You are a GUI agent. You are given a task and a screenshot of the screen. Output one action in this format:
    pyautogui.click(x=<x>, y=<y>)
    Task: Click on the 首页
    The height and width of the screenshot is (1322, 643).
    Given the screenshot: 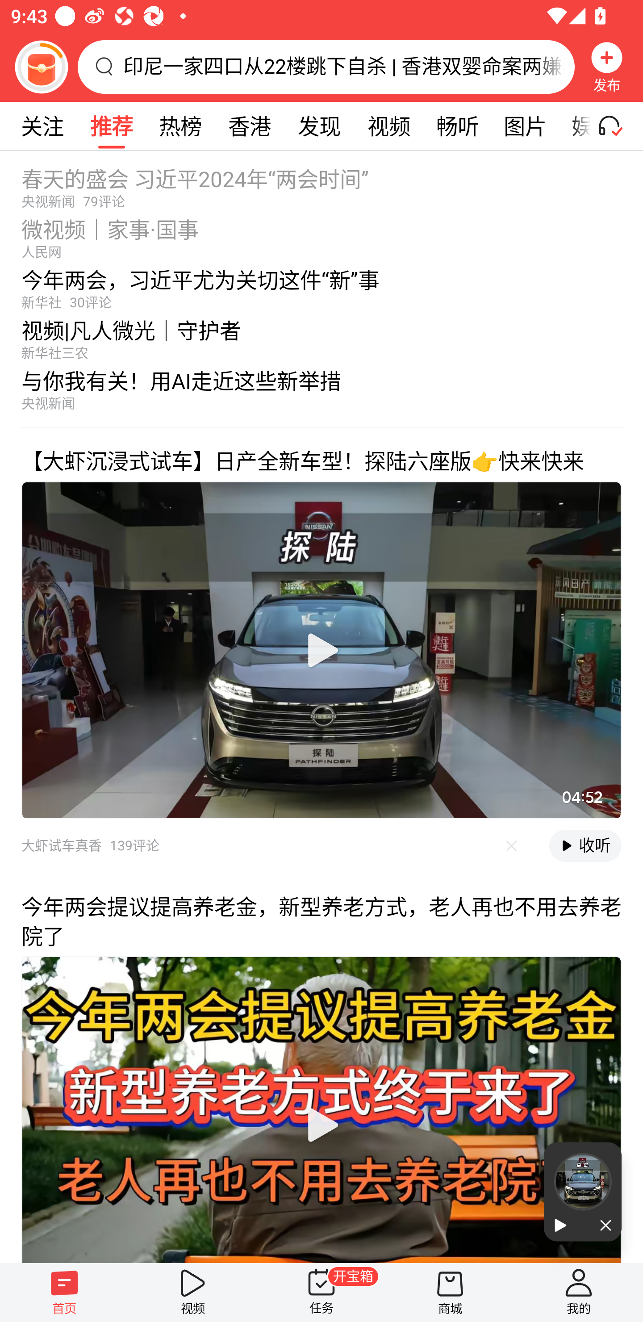 What is the action you would take?
    pyautogui.click(x=64, y=1292)
    